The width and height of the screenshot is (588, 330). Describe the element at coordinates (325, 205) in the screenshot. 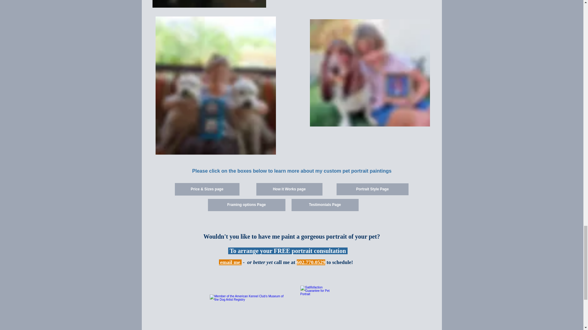

I see `Testimonials Page` at that location.